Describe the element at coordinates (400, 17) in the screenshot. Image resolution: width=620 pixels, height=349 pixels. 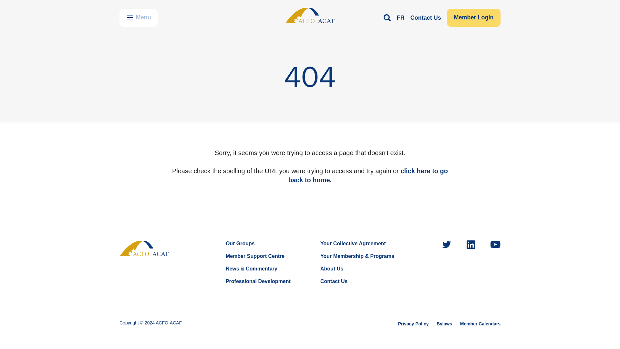
I see `FR` at that location.